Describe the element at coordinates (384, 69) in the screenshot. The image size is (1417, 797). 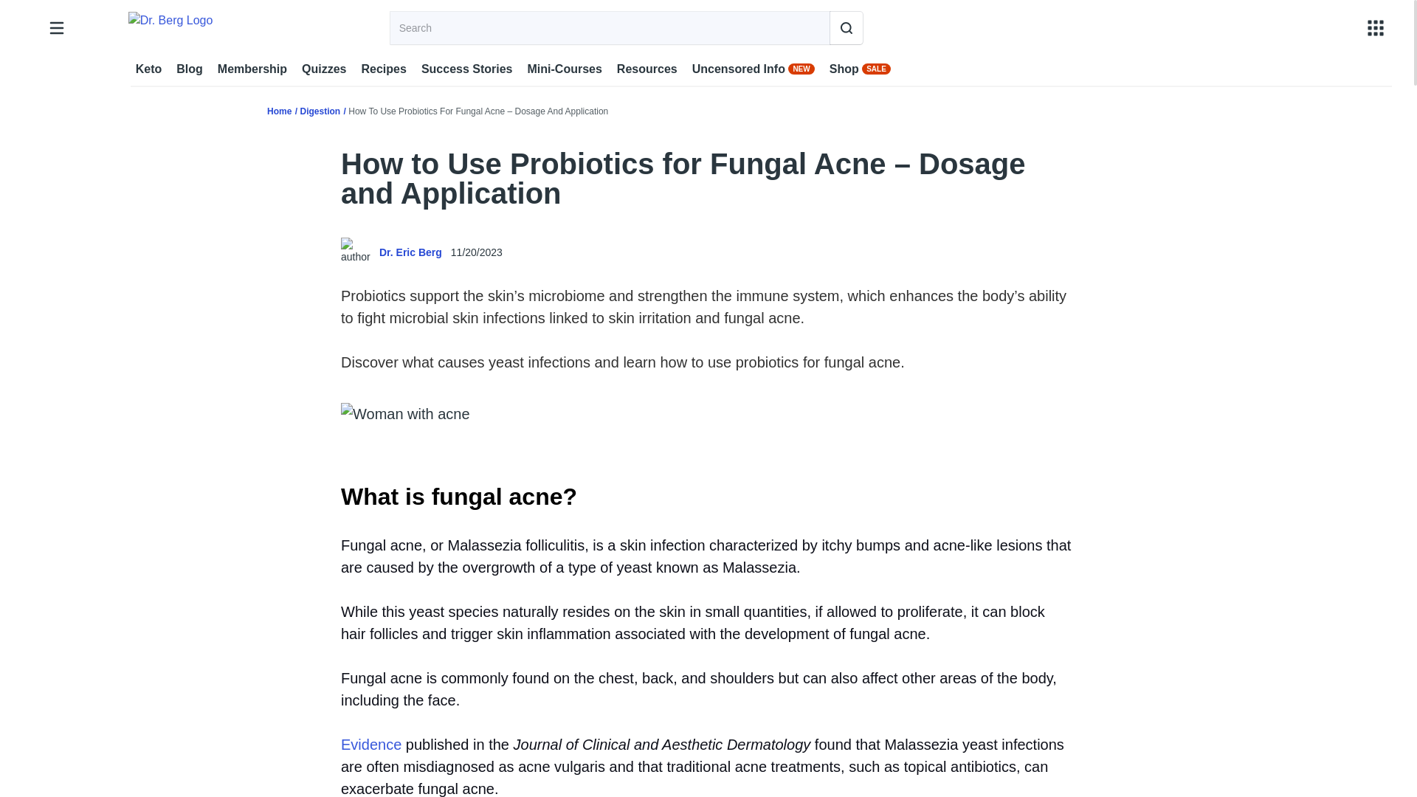
I see `Recipes` at that location.